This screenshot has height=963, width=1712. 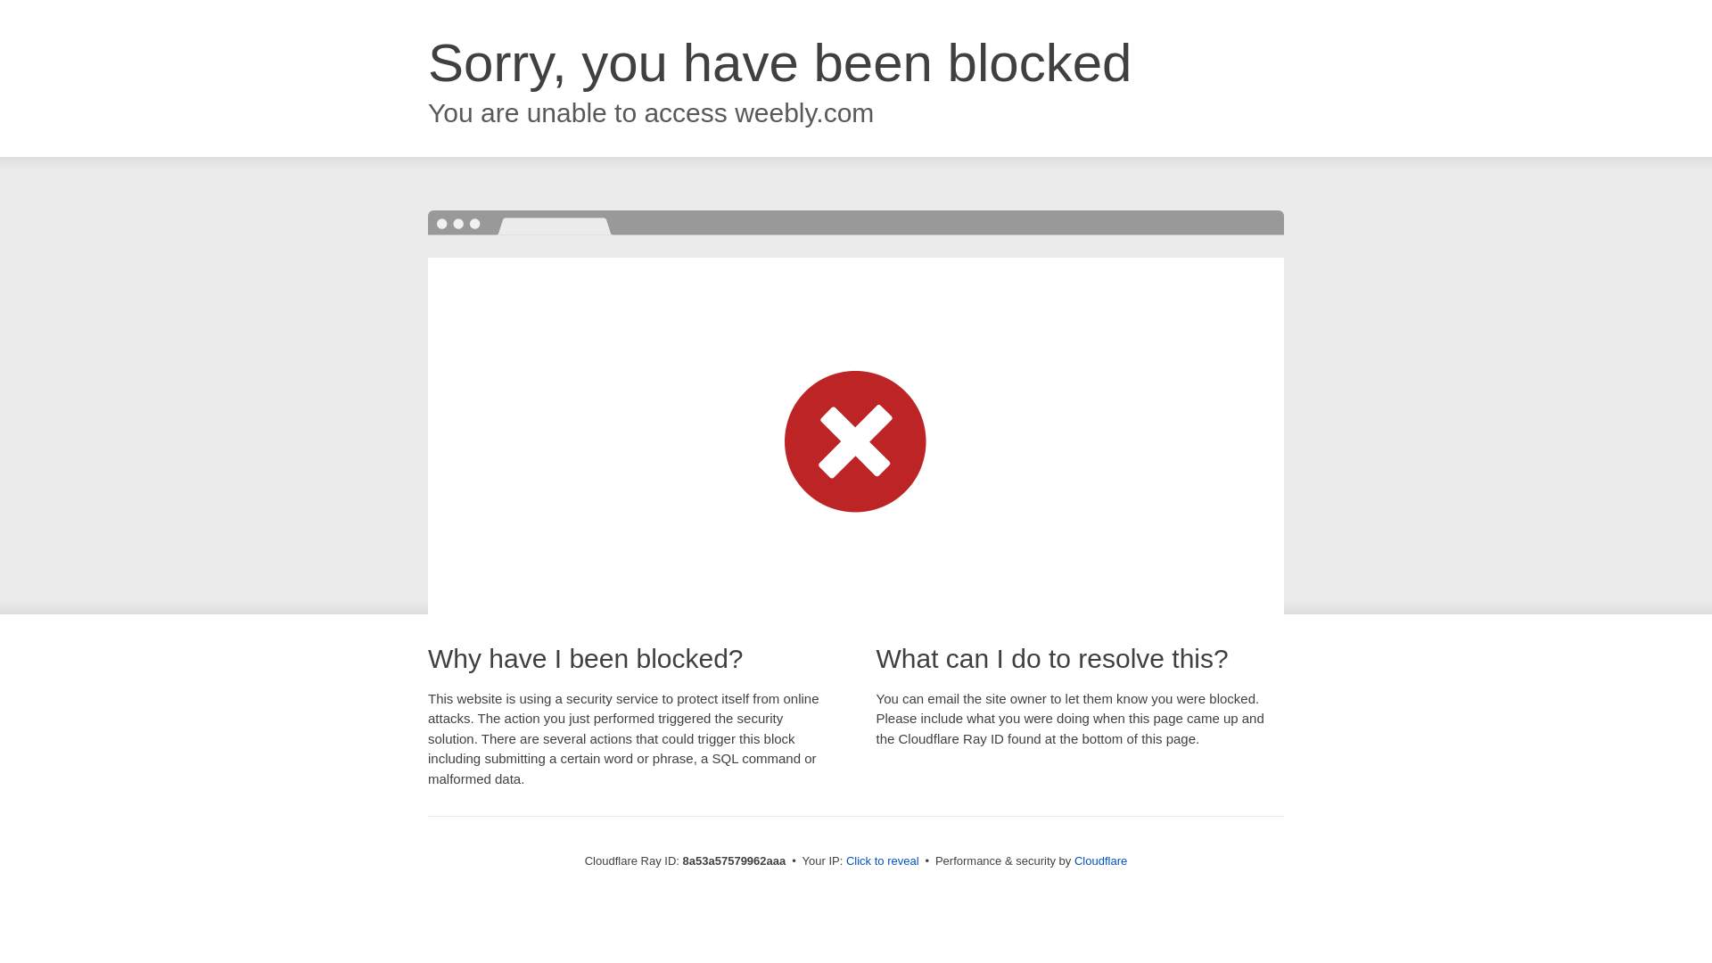 What do you see at coordinates (1100, 860) in the screenshot?
I see `Cloudflare` at bounding box center [1100, 860].